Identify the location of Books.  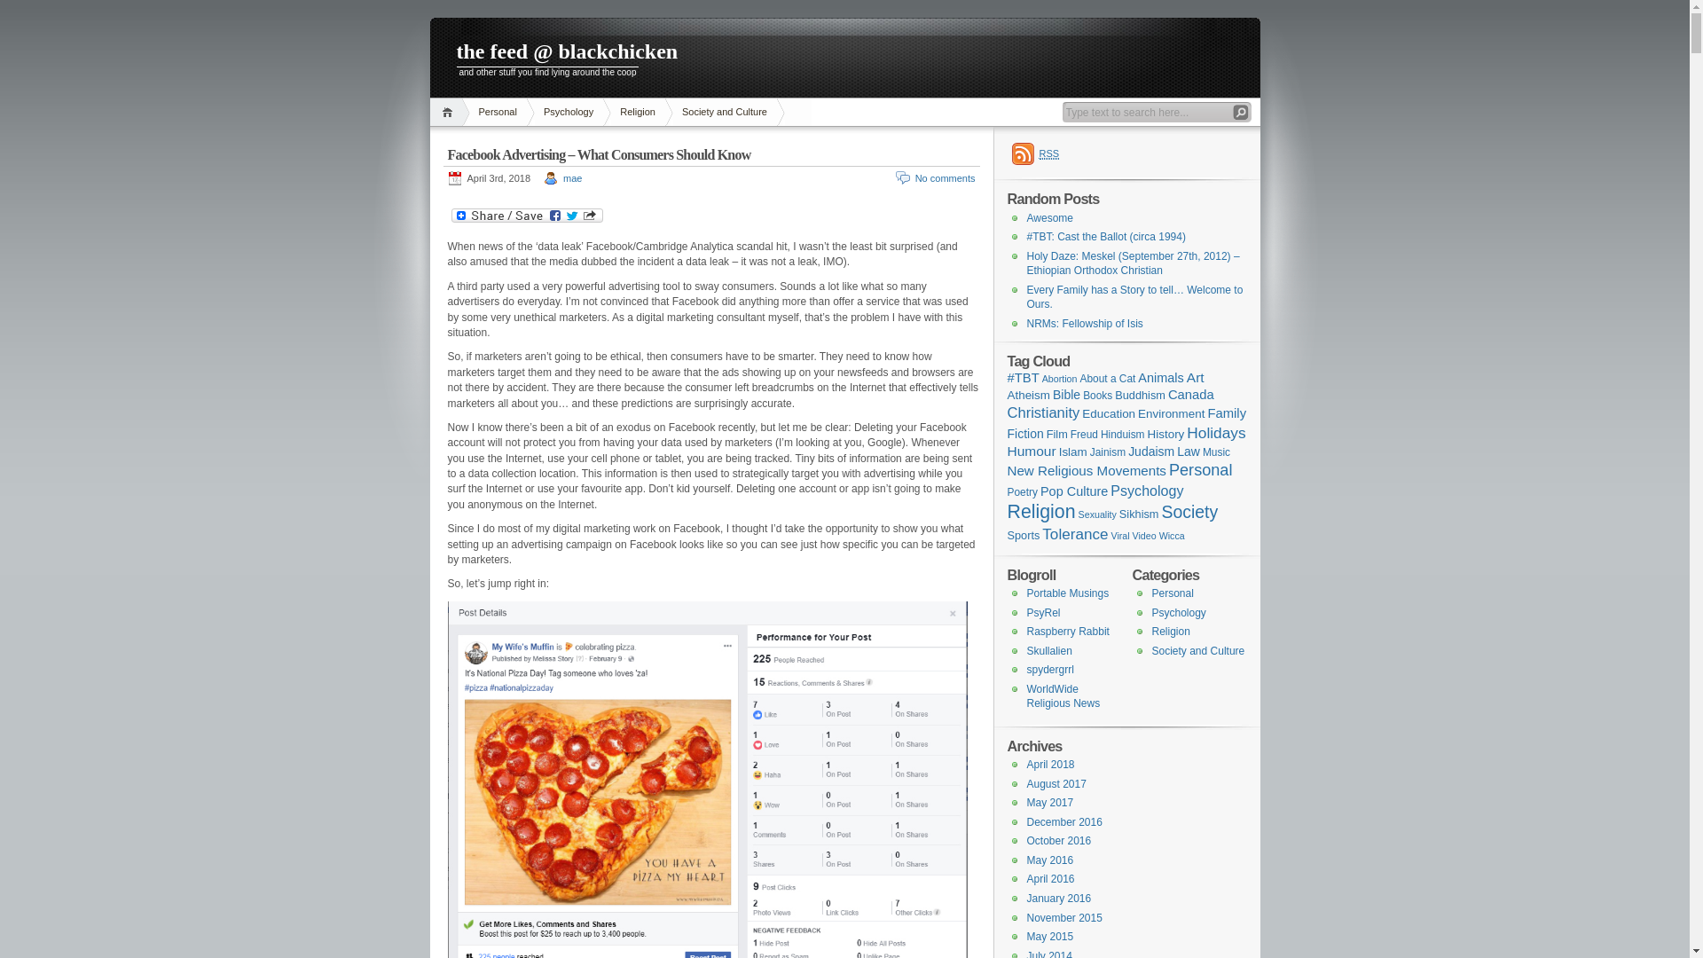
(1098, 396).